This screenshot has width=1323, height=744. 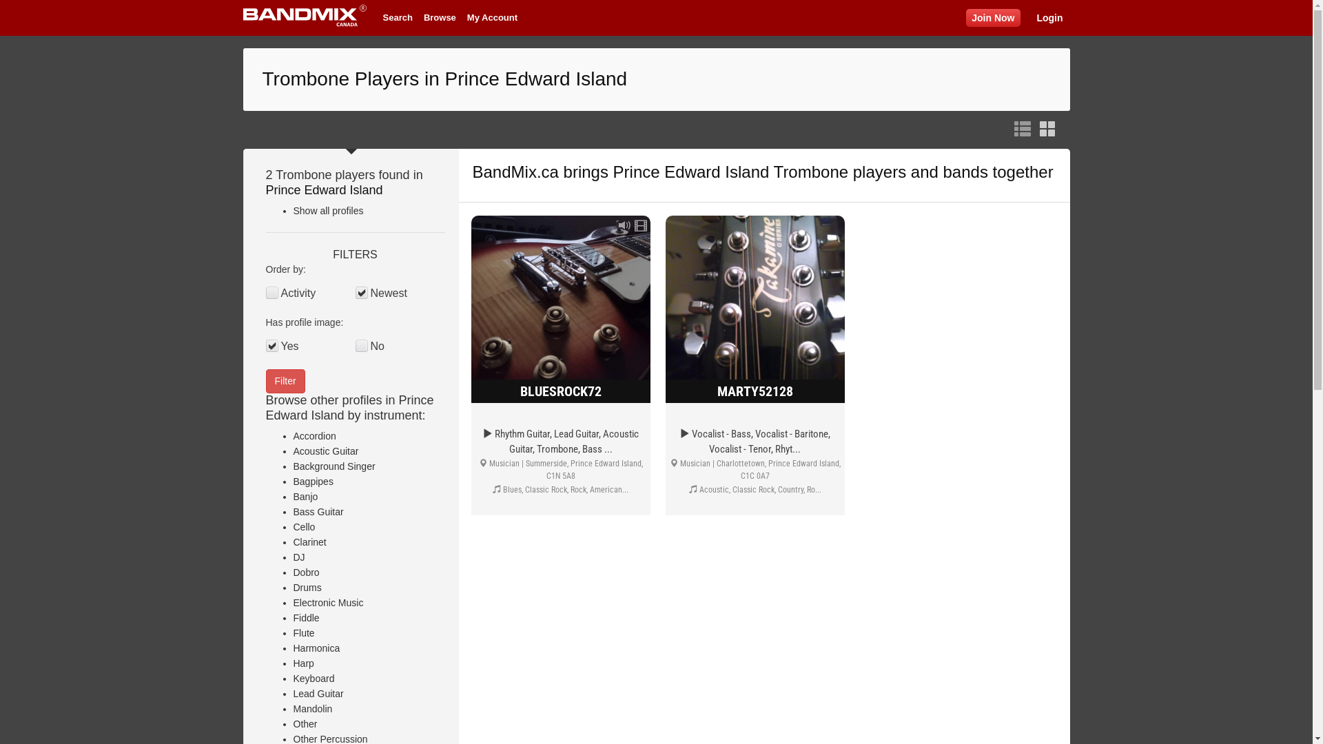 What do you see at coordinates (440, 18) in the screenshot?
I see `Browse` at bounding box center [440, 18].